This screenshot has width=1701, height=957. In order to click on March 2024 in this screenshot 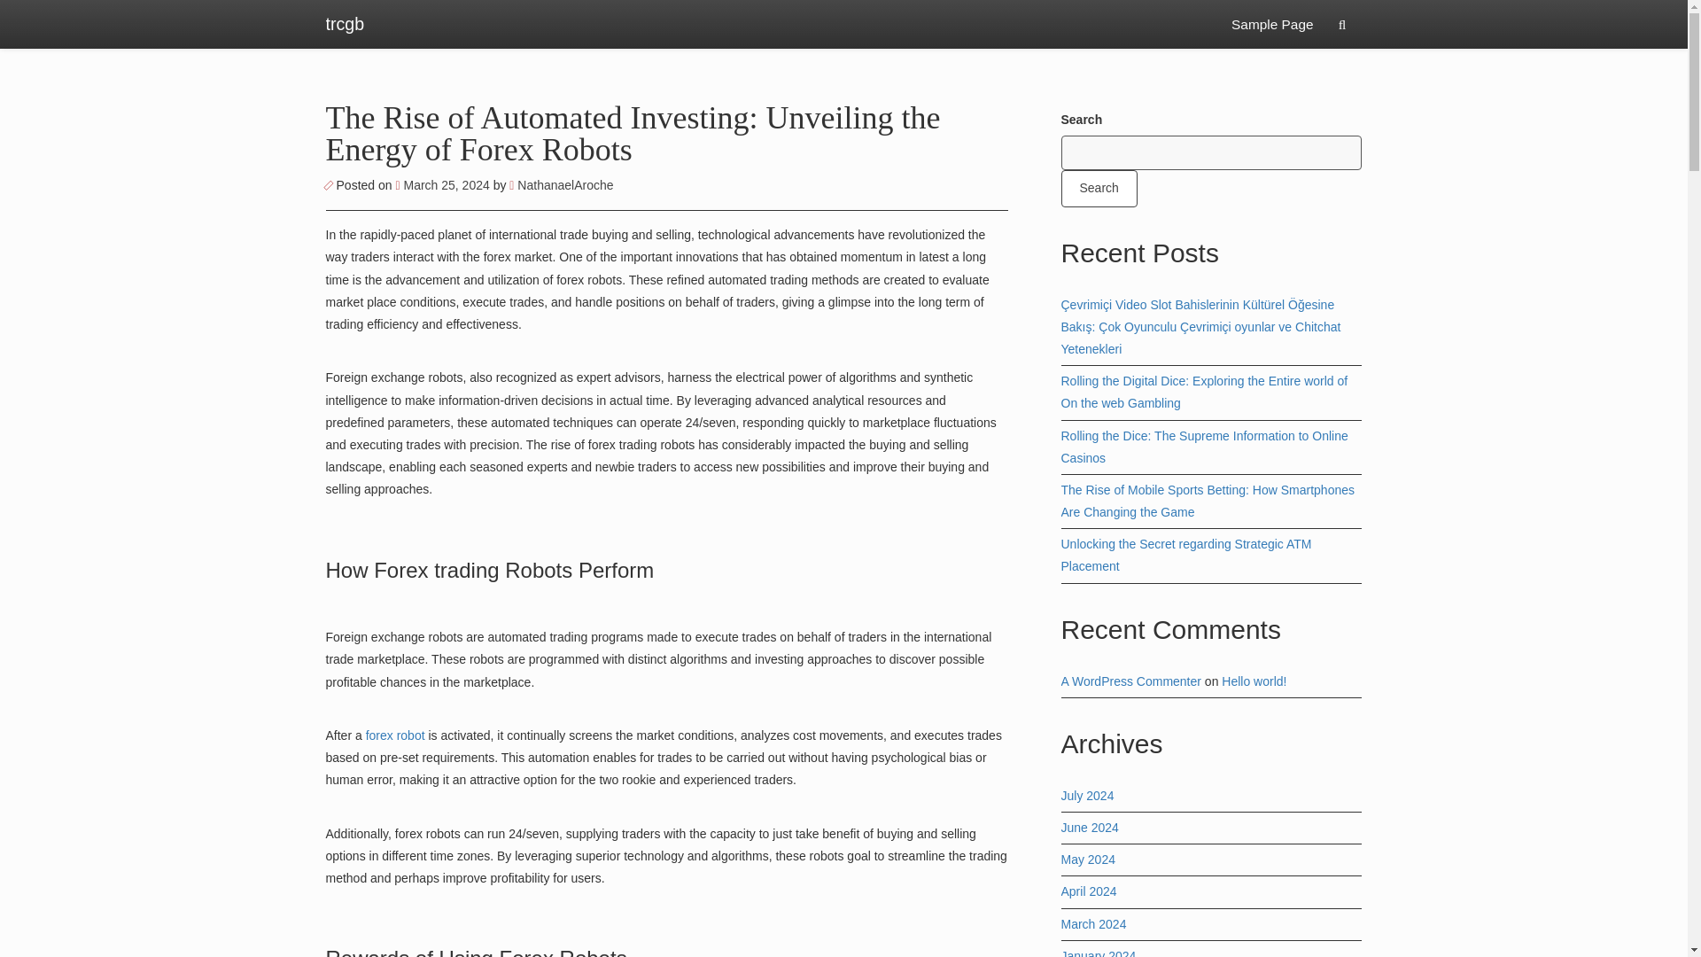, I will do `click(1093, 923)`.